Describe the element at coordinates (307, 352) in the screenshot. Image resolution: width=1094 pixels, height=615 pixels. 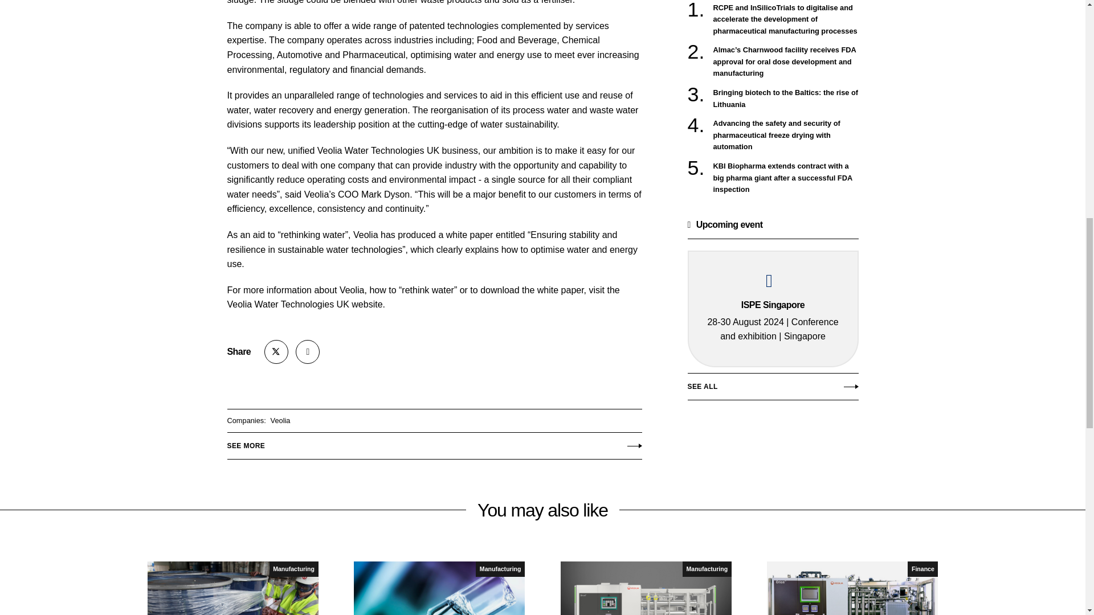
I see `Follow Manufacturing Chemist on LinkedIn` at that location.